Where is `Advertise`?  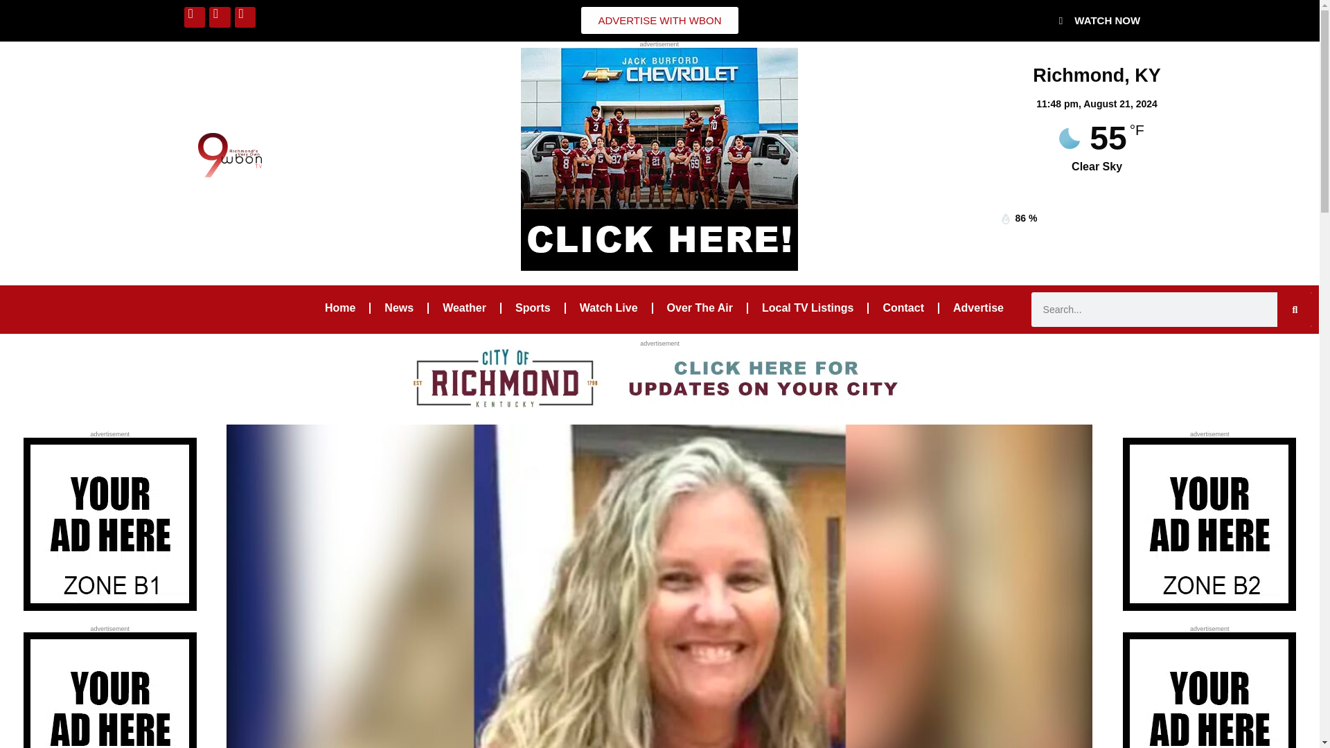 Advertise is located at coordinates (978, 308).